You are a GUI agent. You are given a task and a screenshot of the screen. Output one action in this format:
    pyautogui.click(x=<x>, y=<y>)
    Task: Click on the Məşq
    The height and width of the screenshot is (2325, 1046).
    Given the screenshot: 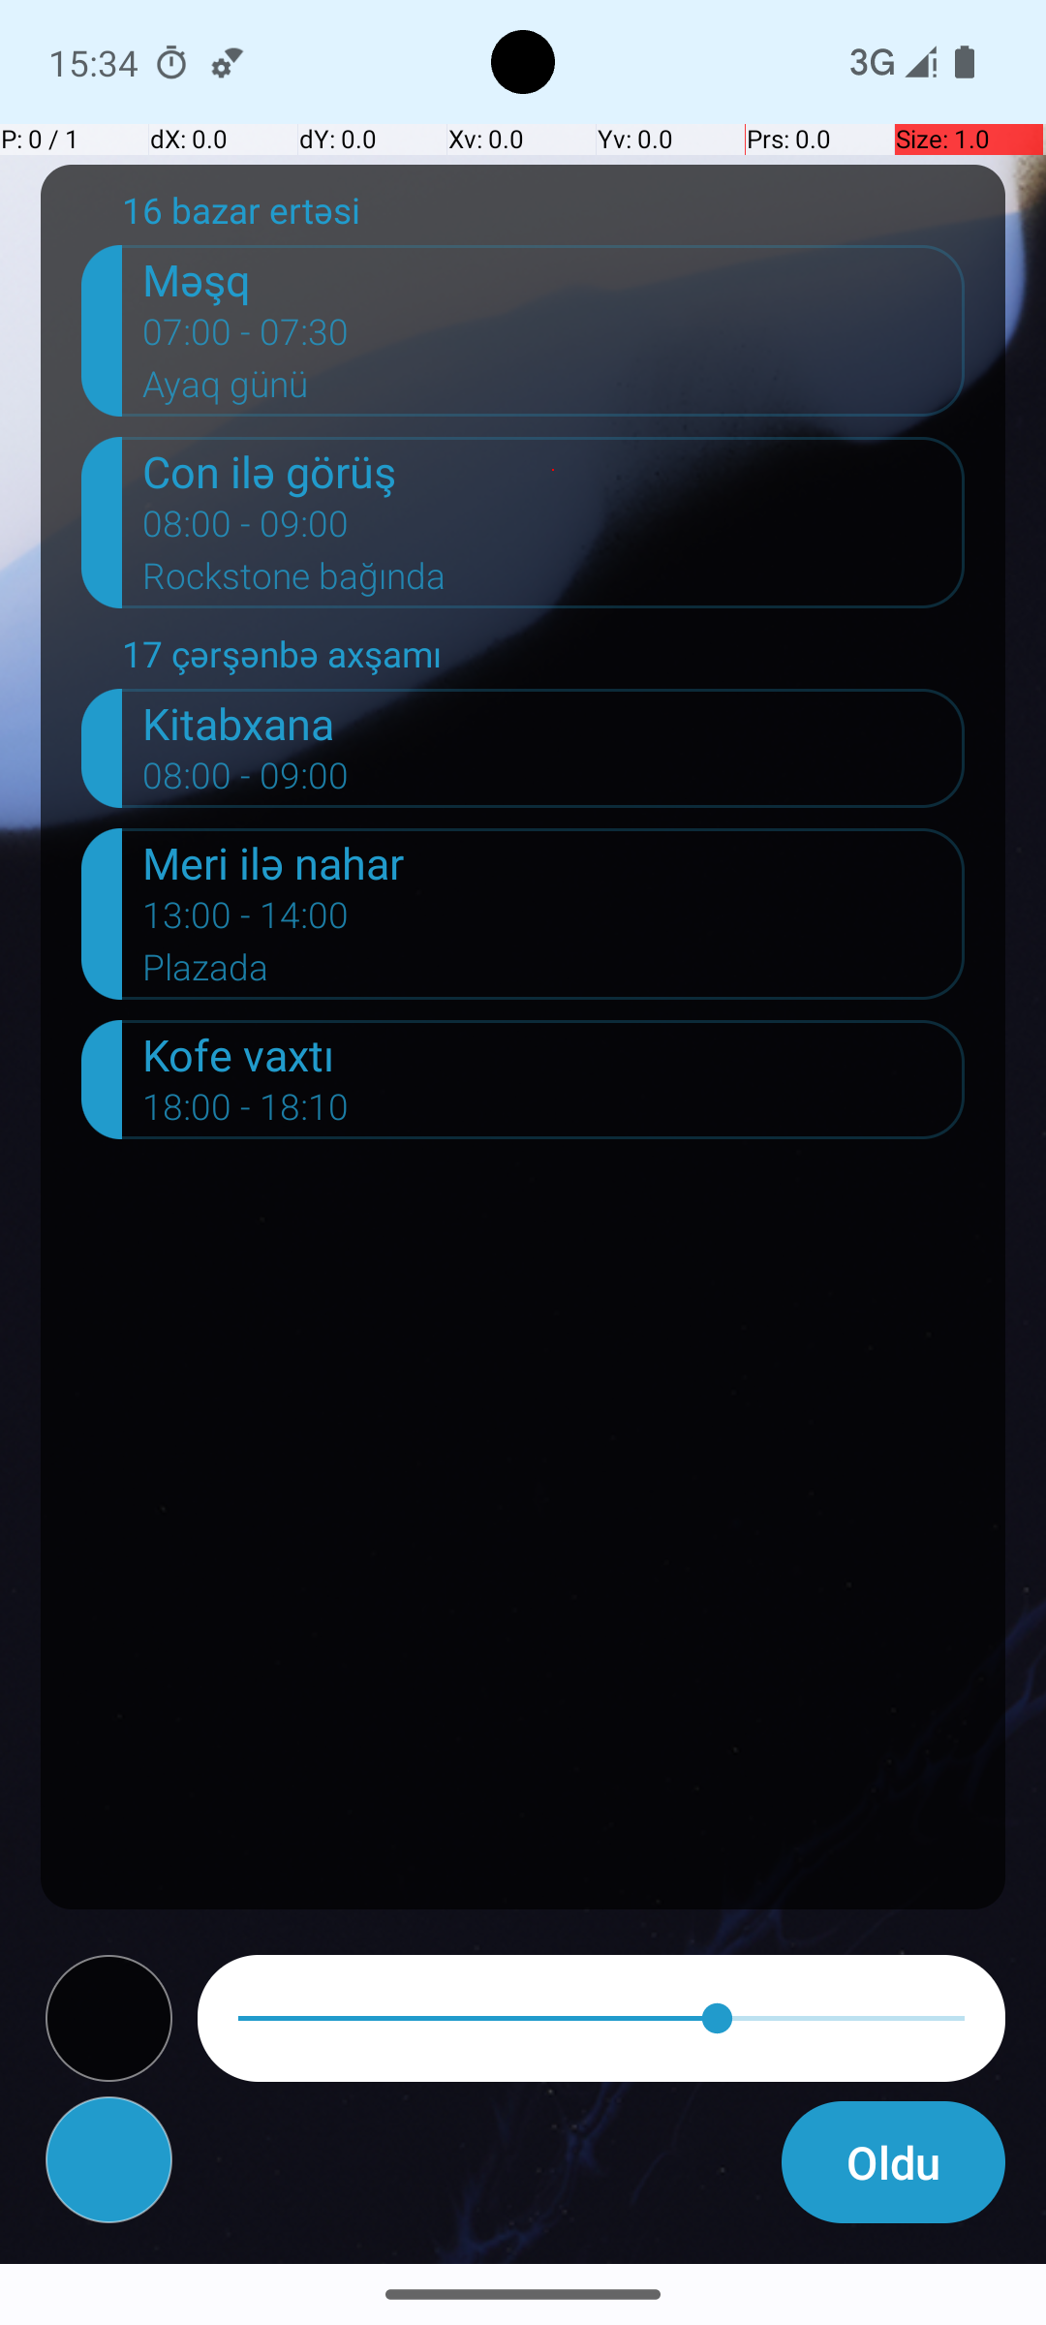 What is the action you would take?
    pyautogui.click(x=554, y=279)
    